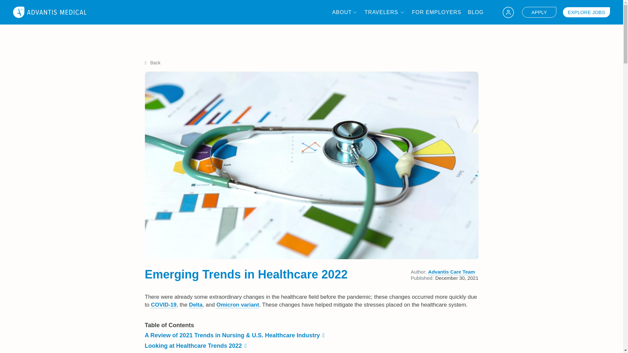  Describe the element at coordinates (451, 272) in the screenshot. I see `Advantis Care Team` at that location.